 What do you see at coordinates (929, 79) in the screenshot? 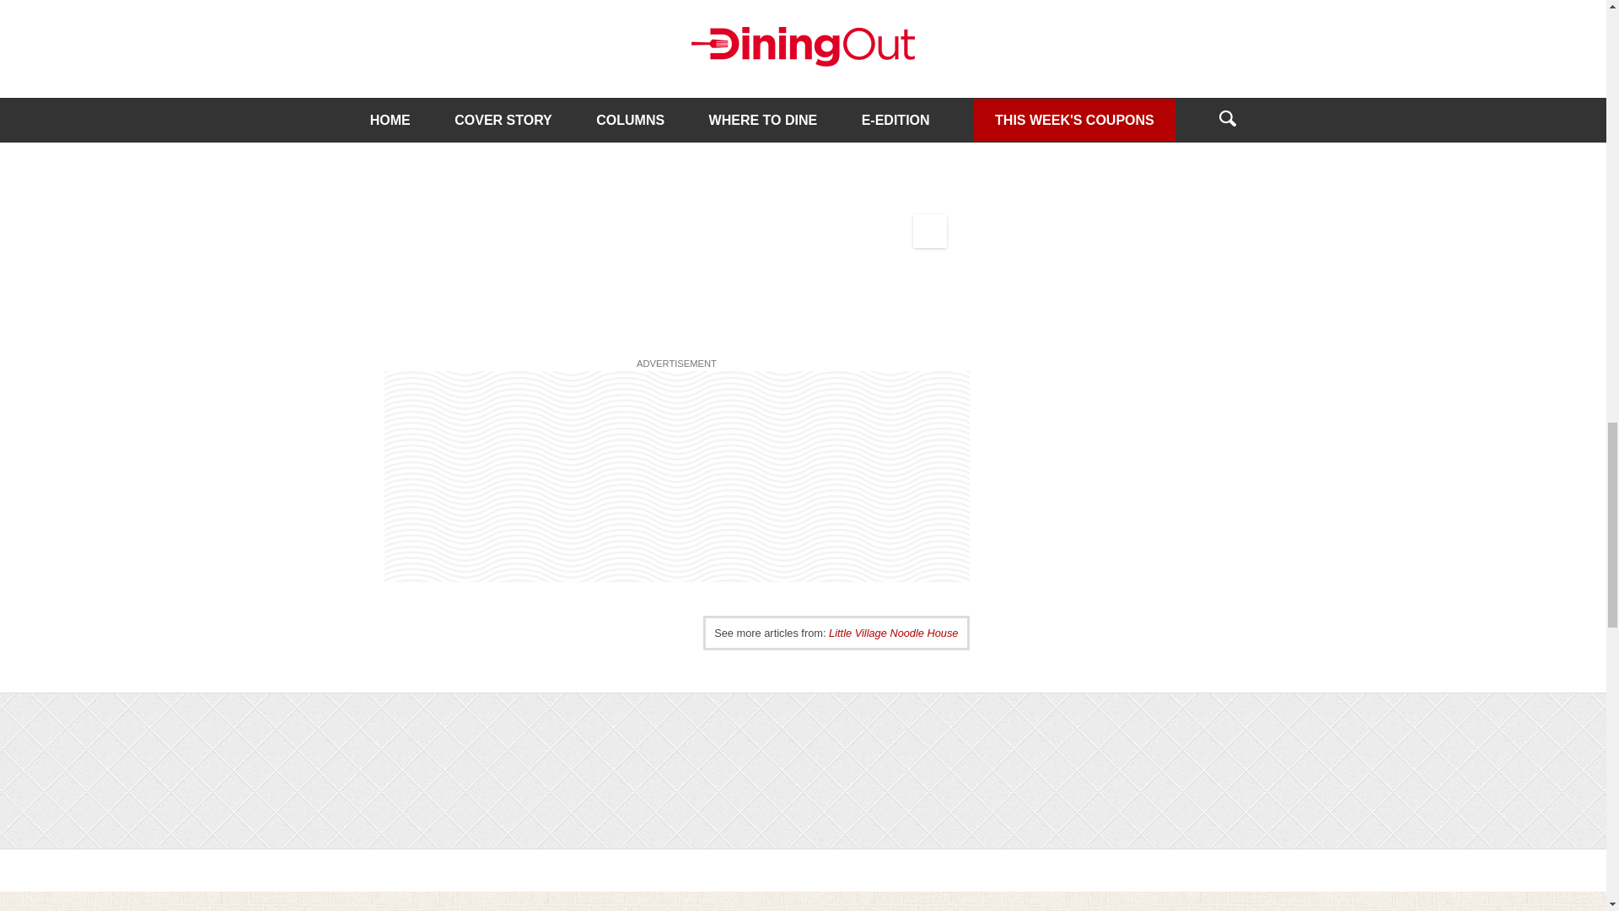
I see `Toggle fullscreen view` at bounding box center [929, 79].